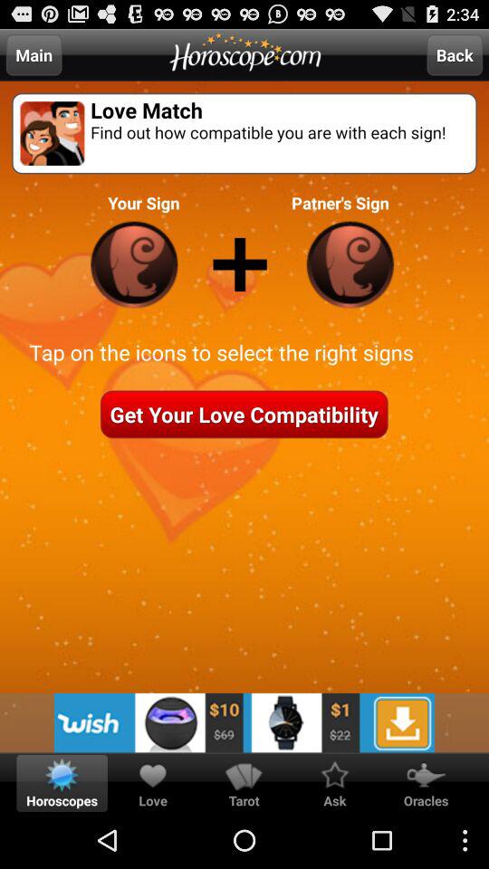 This screenshot has height=869, width=489. I want to click on advertisement at bottom, so click(244, 722).